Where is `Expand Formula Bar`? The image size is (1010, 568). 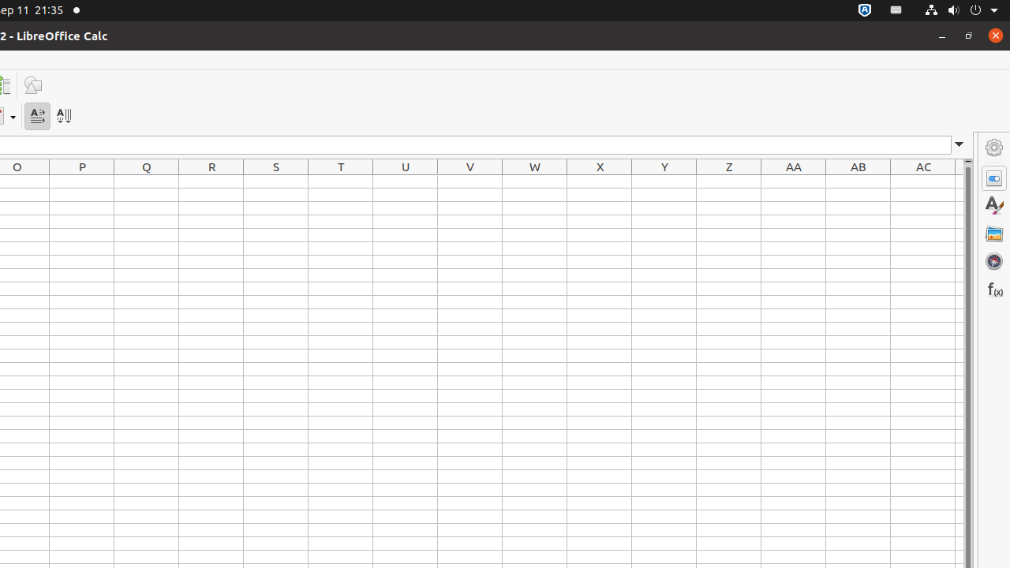
Expand Formula Bar is located at coordinates (959, 145).